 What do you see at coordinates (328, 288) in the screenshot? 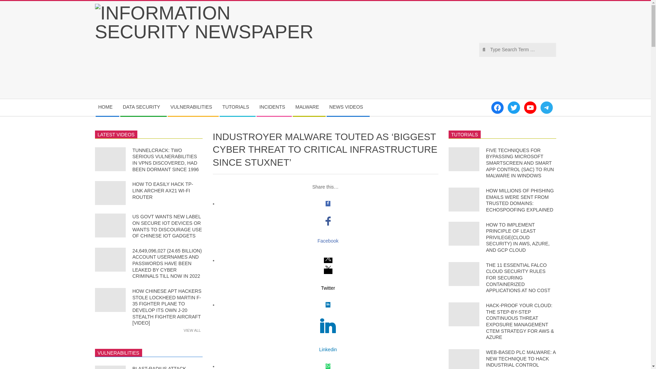
I see `Twitter` at bounding box center [328, 288].